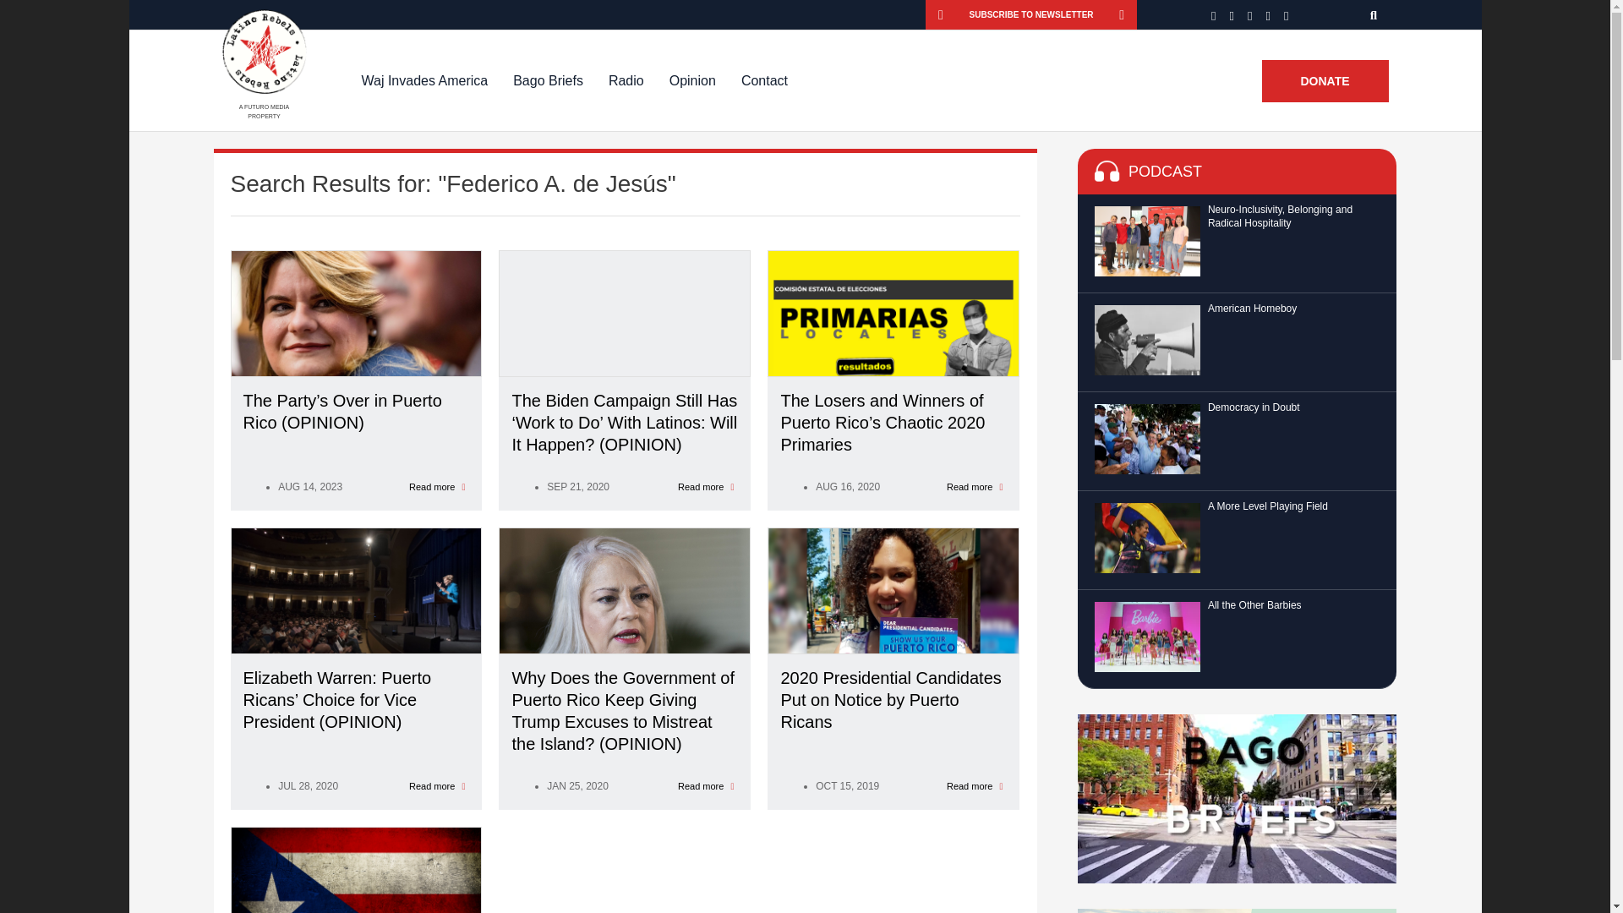  I want to click on Contact, so click(764, 80).